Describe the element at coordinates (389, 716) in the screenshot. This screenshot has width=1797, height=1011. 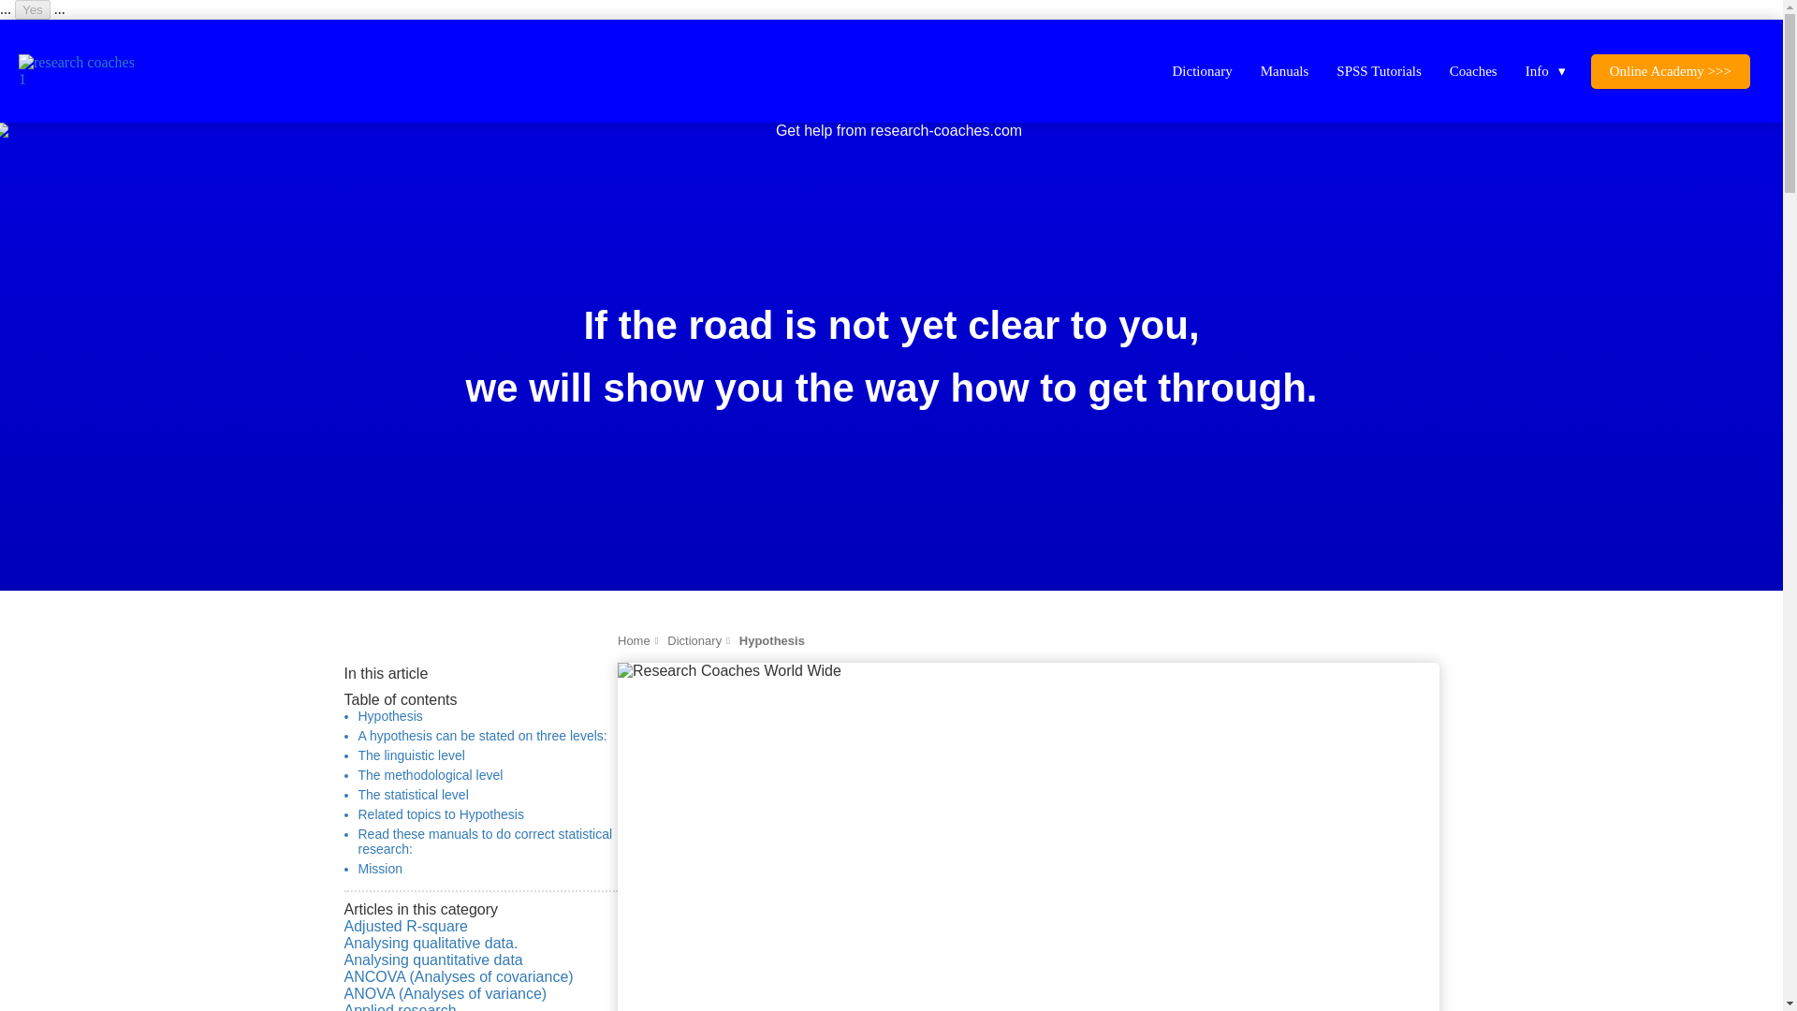
I see `Hypothesis` at that location.